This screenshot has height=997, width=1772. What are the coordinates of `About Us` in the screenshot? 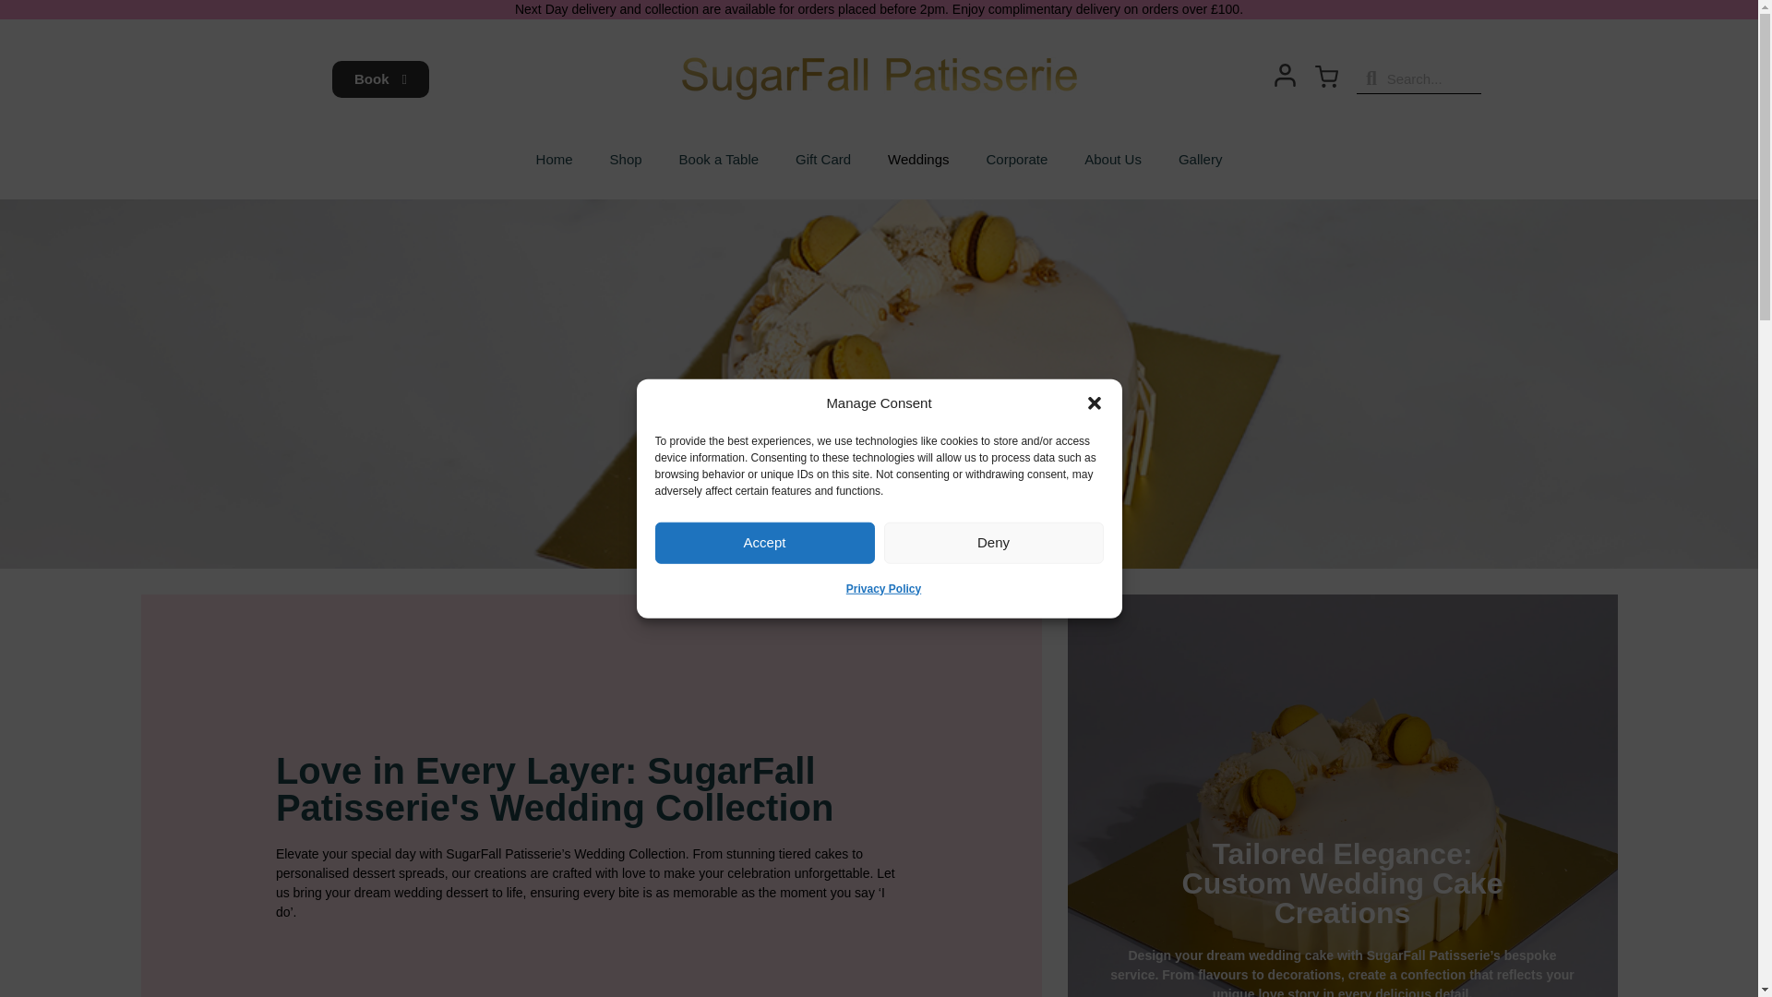 It's located at (1113, 159).